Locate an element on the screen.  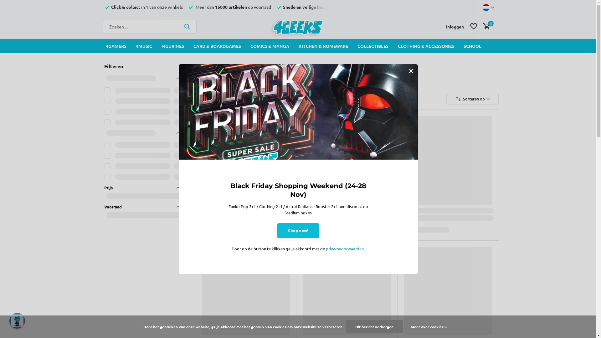
Verlanglijst is located at coordinates (474, 27).